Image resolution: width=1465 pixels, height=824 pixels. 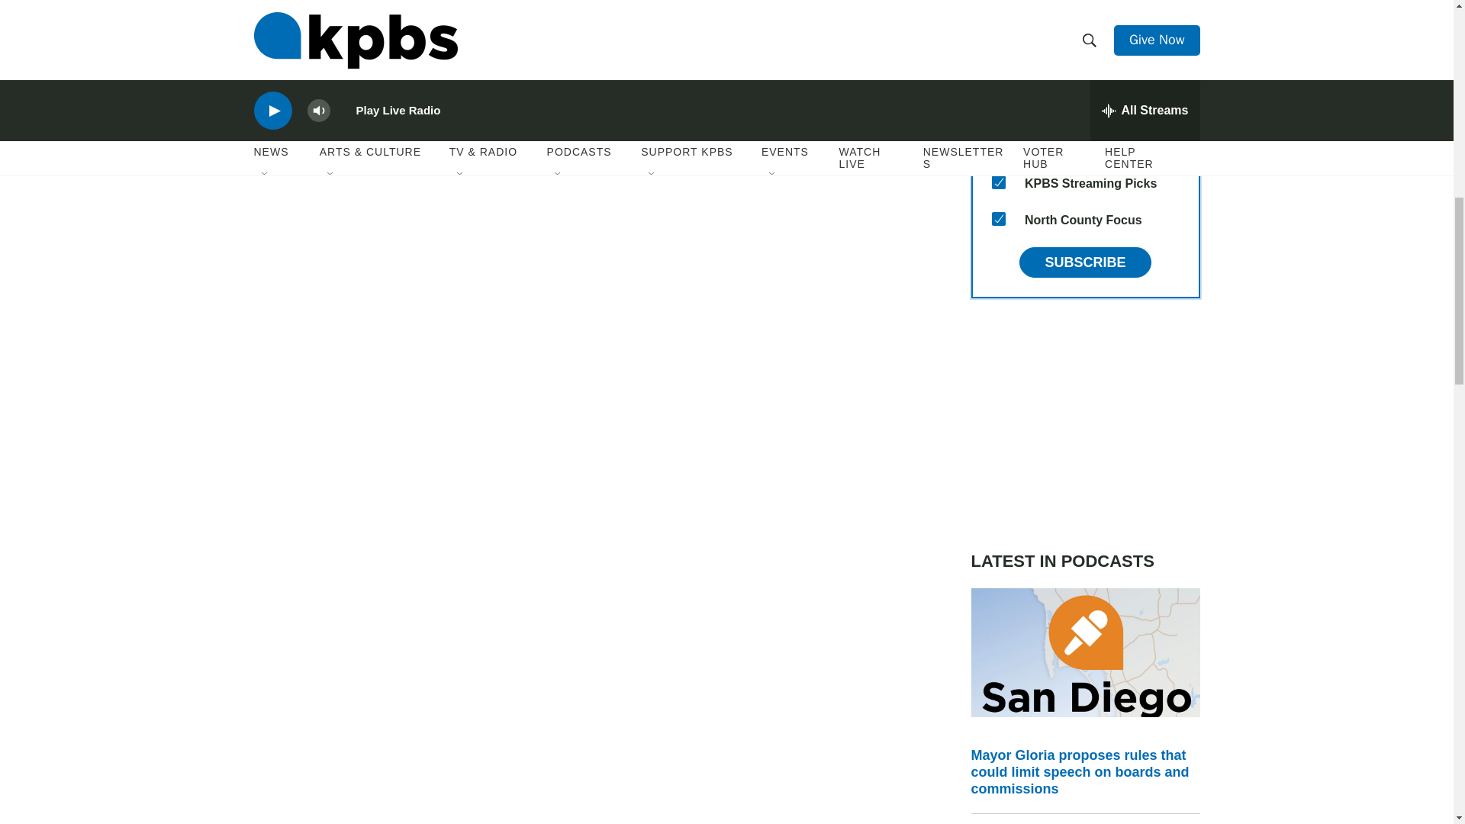 I want to click on 5, so click(x=998, y=35).